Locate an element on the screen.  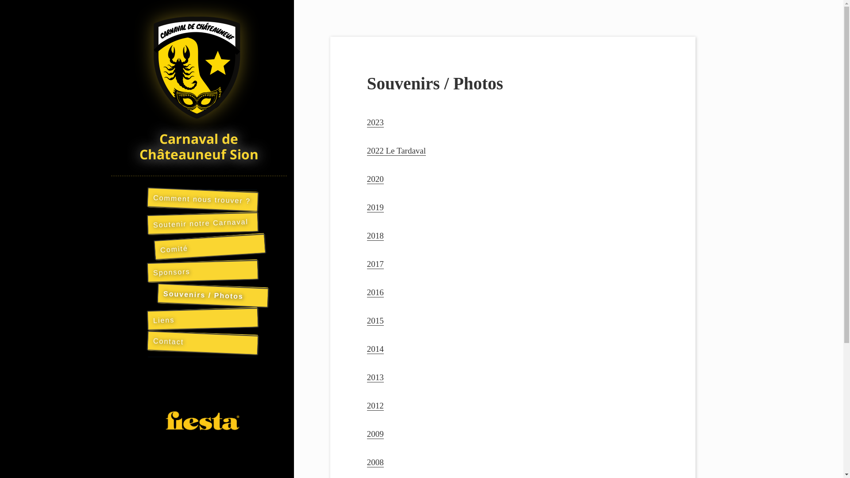
Liens is located at coordinates (202, 317).